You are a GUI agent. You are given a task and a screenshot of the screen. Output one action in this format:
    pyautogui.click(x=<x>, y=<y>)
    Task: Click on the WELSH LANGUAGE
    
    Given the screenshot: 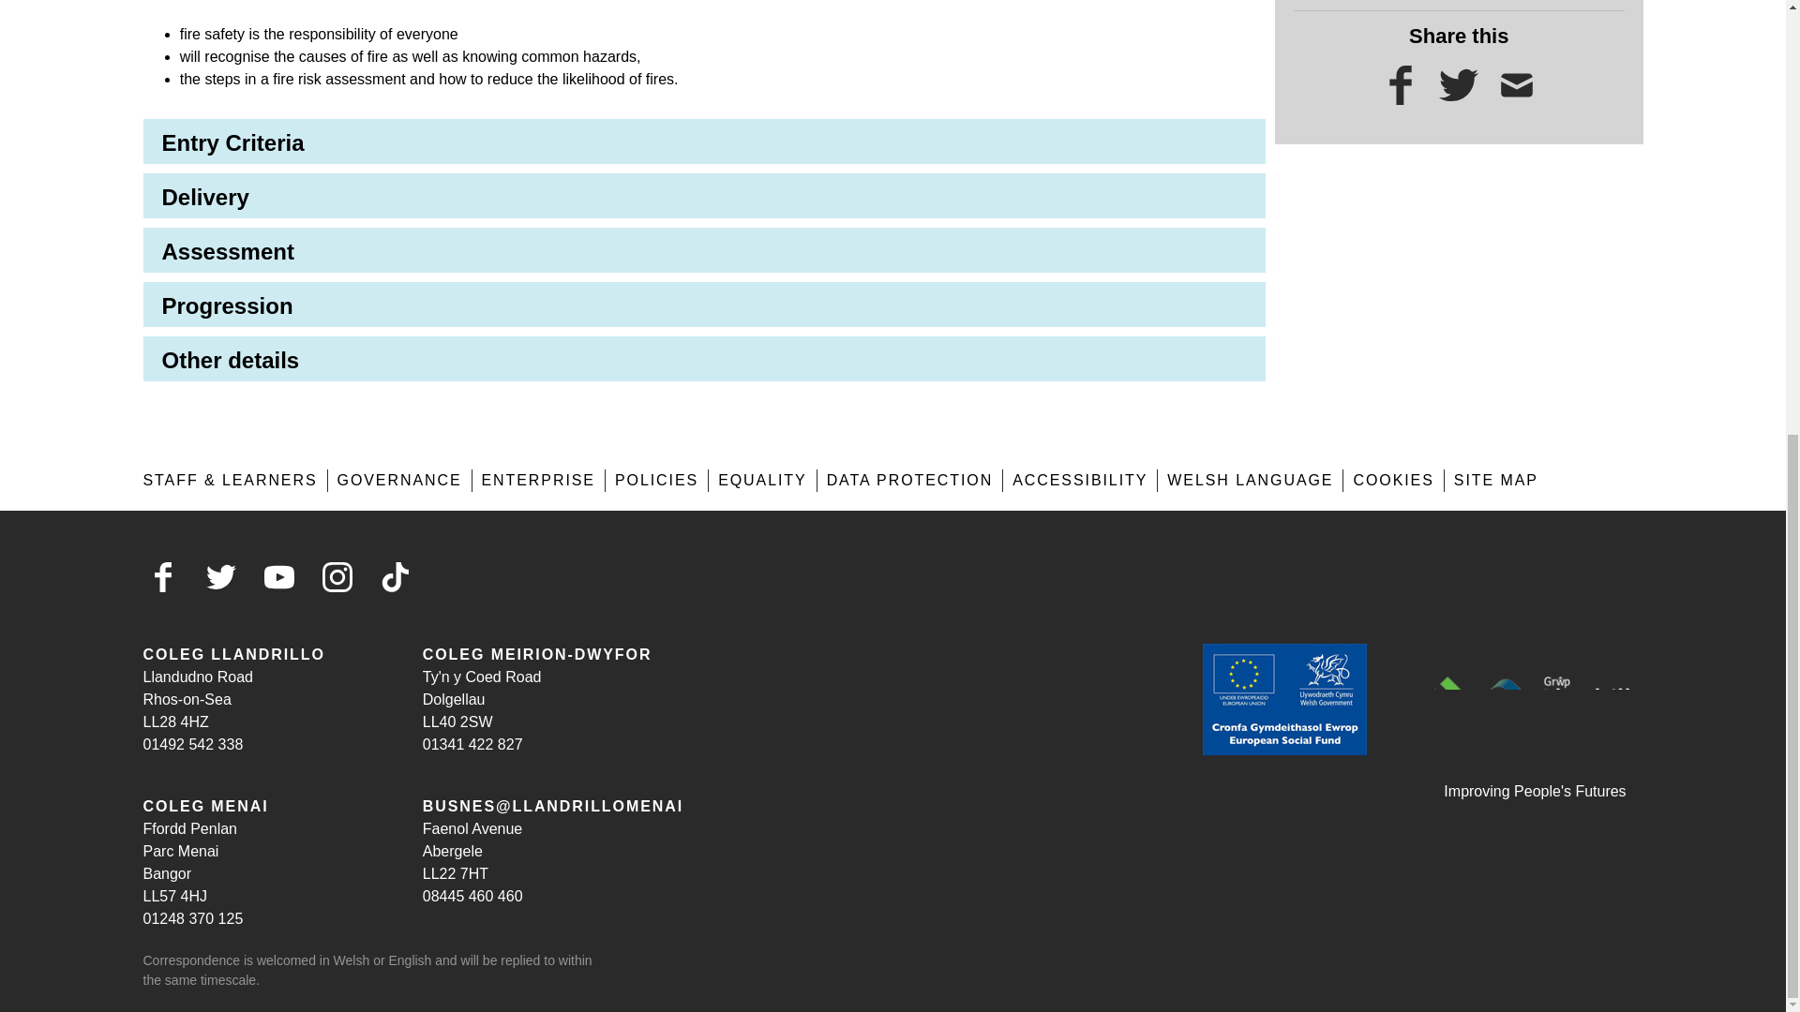 What is the action you would take?
    pyautogui.click(x=1250, y=480)
    